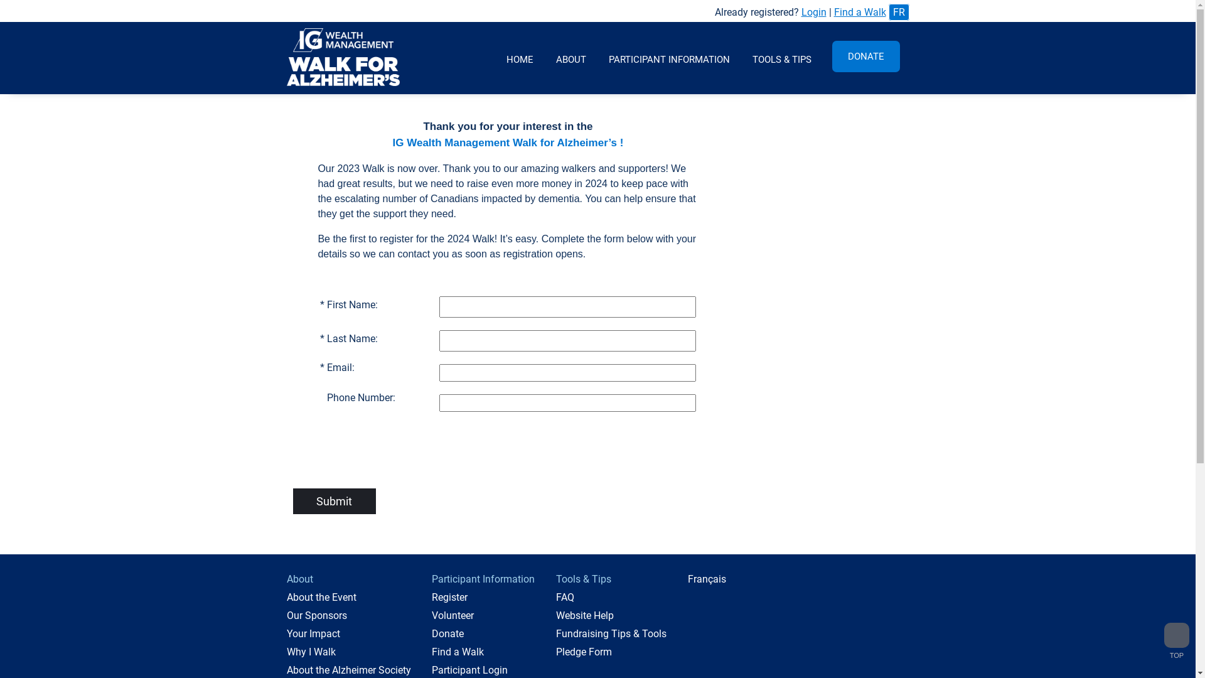  What do you see at coordinates (860, 13) in the screenshot?
I see `Find a Walk` at bounding box center [860, 13].